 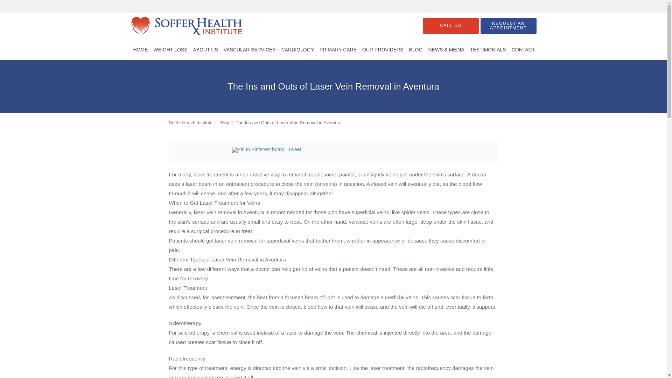 I want to click on CONTACT, so click(x=523, y=50).